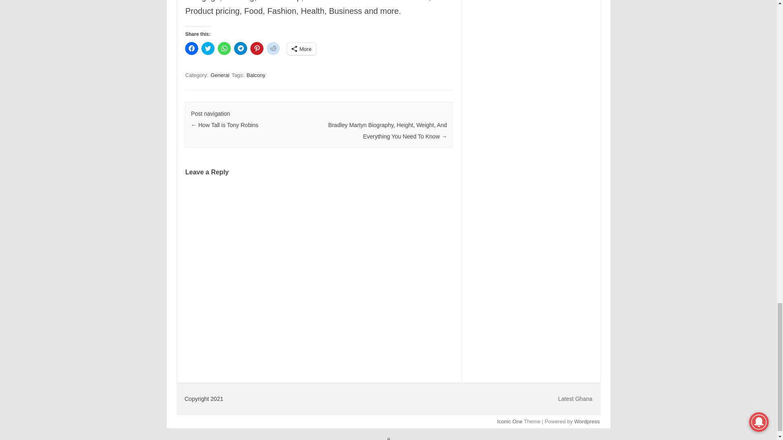 The image size is (783, 440). I want to click on Latest Ghana, so click(575, 398).